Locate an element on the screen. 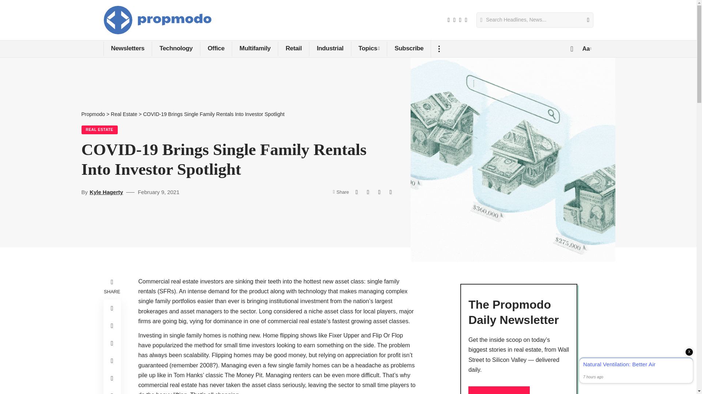 This screenshot has width=702, height=394. Retail is located at coordinates (293, 49).